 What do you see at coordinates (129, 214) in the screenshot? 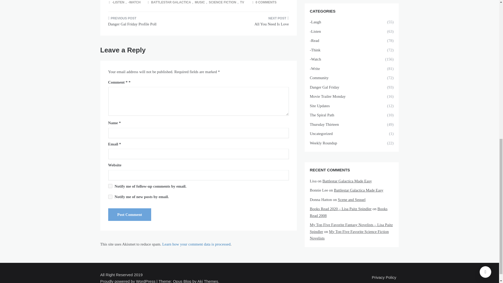
I see `Post Comment` at bounding box center [129, 214].